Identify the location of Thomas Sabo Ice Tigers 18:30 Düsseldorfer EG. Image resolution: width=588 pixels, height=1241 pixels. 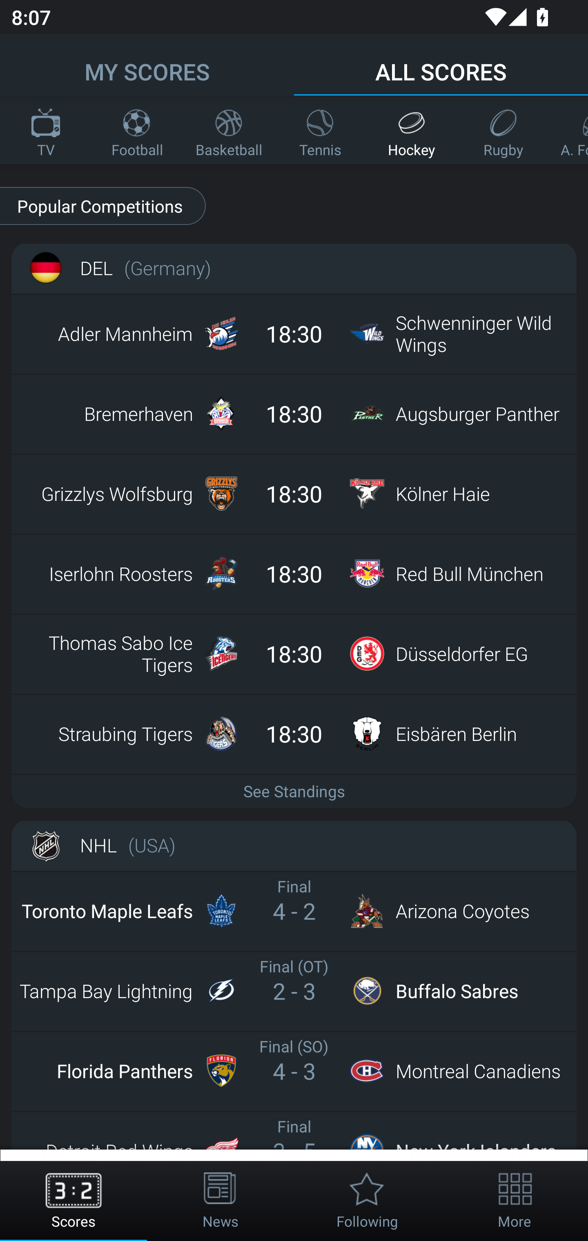
(294, 653).